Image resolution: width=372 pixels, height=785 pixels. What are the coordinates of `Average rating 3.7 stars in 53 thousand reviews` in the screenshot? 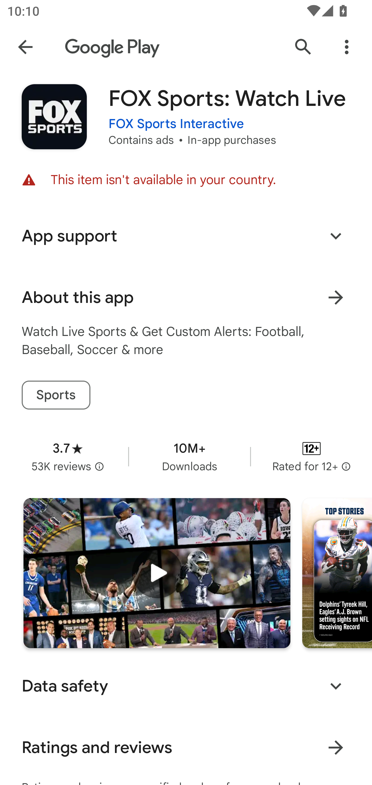 It's located at (68, 456).